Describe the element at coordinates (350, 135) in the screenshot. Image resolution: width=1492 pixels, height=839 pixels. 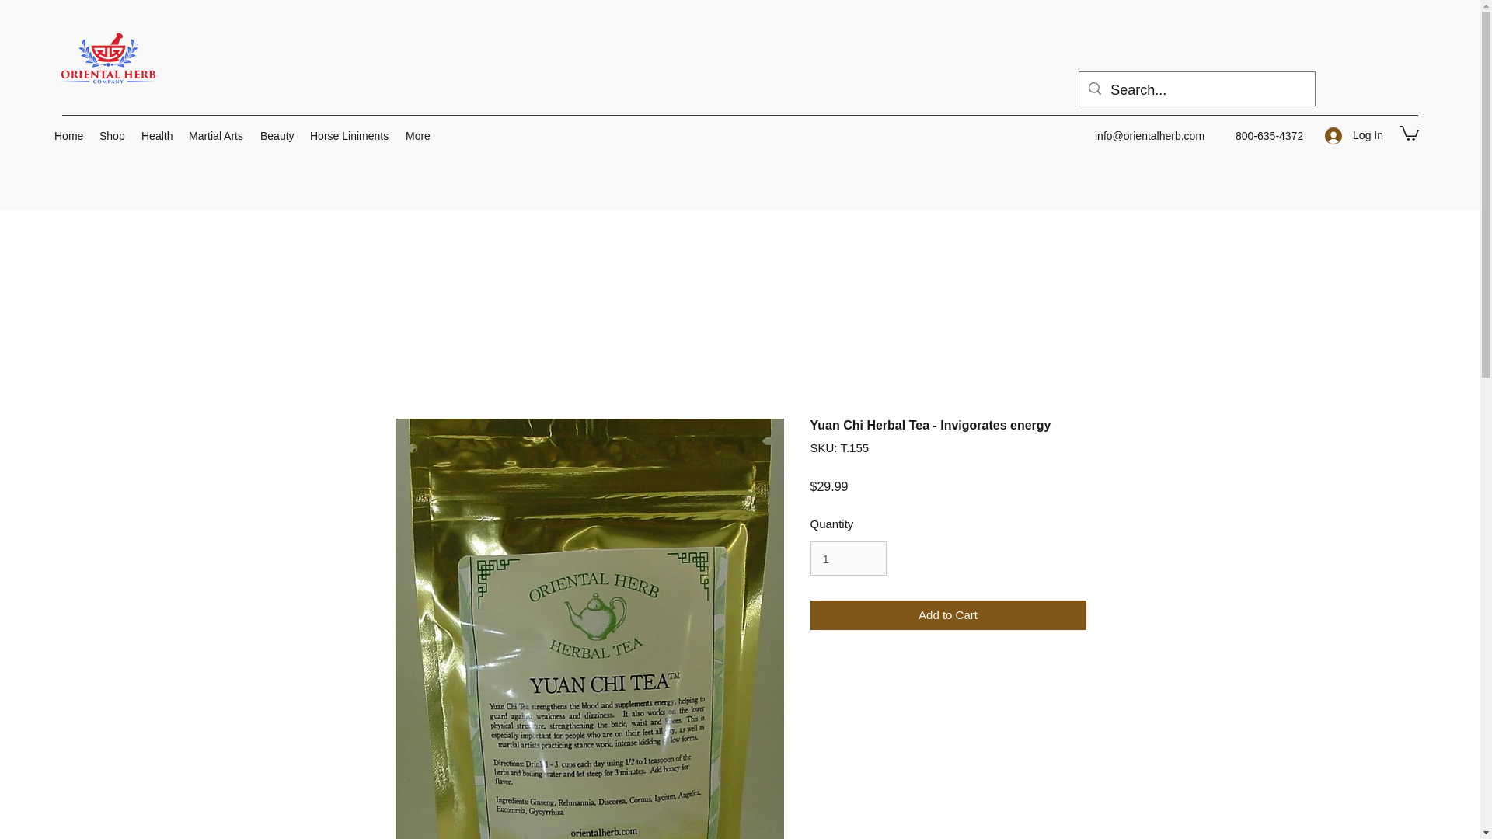
I see `Horse Liniments` at that location.